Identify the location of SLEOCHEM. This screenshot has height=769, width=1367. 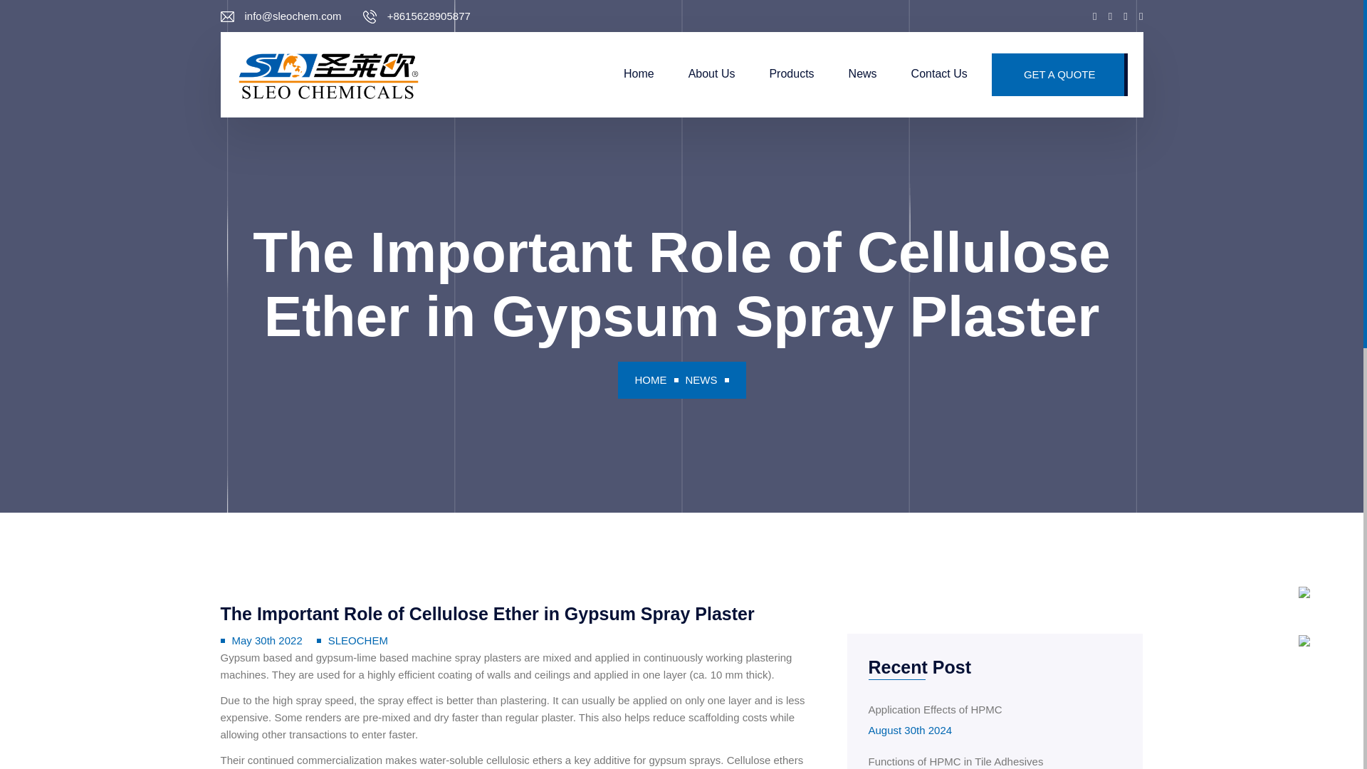
(1059, 74).